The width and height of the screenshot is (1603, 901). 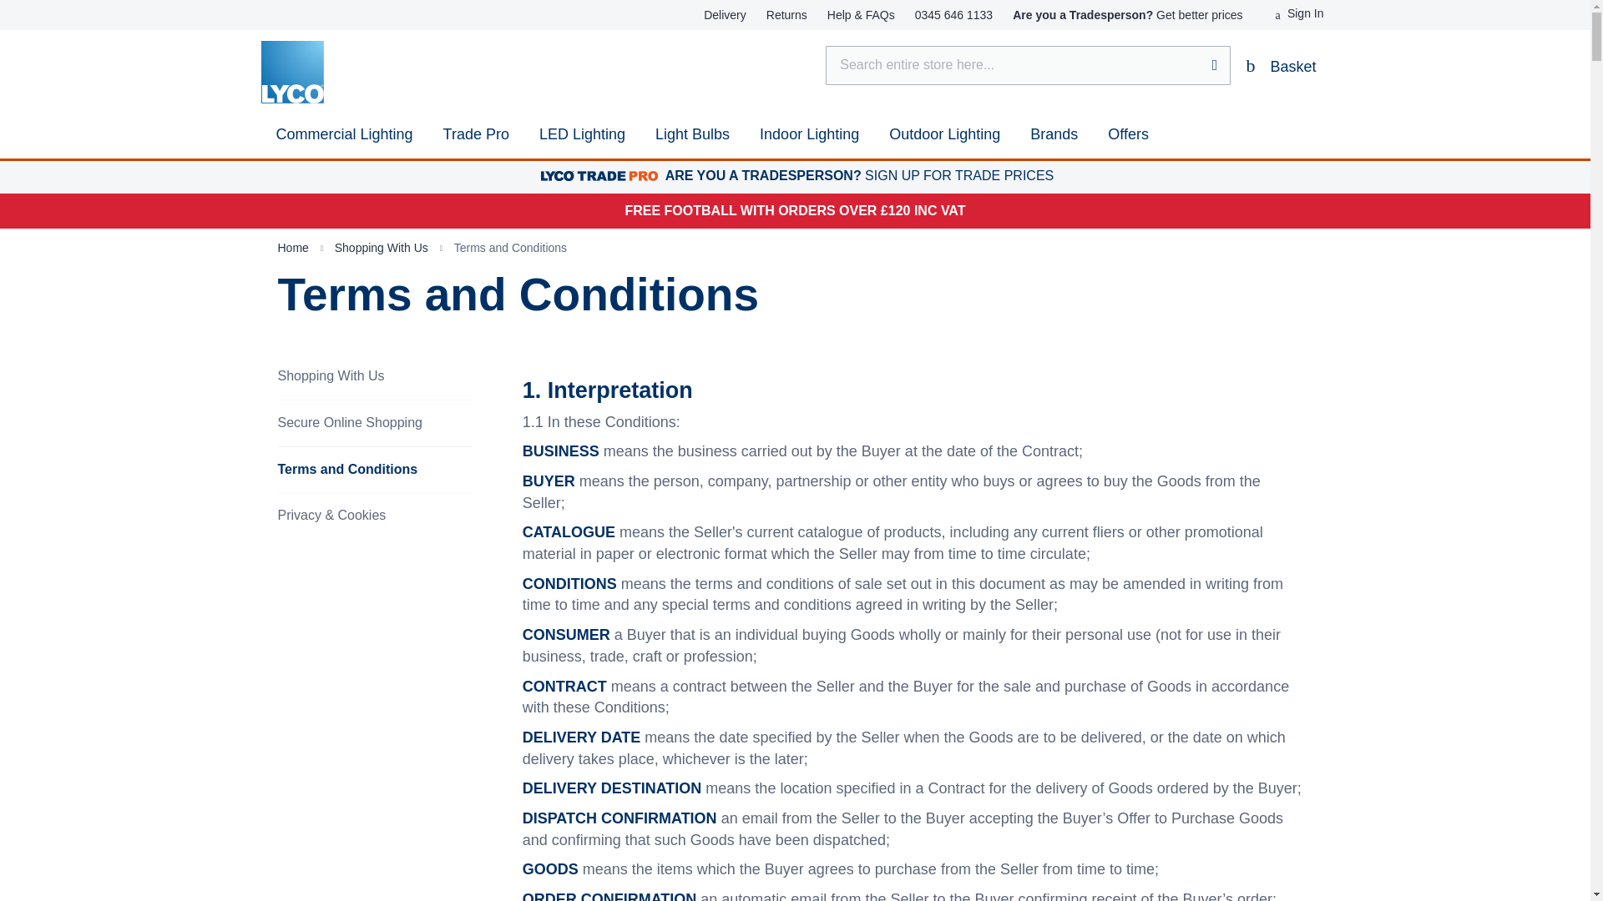 I want to click on 0345 646 1133, so click(x=953, y=15).